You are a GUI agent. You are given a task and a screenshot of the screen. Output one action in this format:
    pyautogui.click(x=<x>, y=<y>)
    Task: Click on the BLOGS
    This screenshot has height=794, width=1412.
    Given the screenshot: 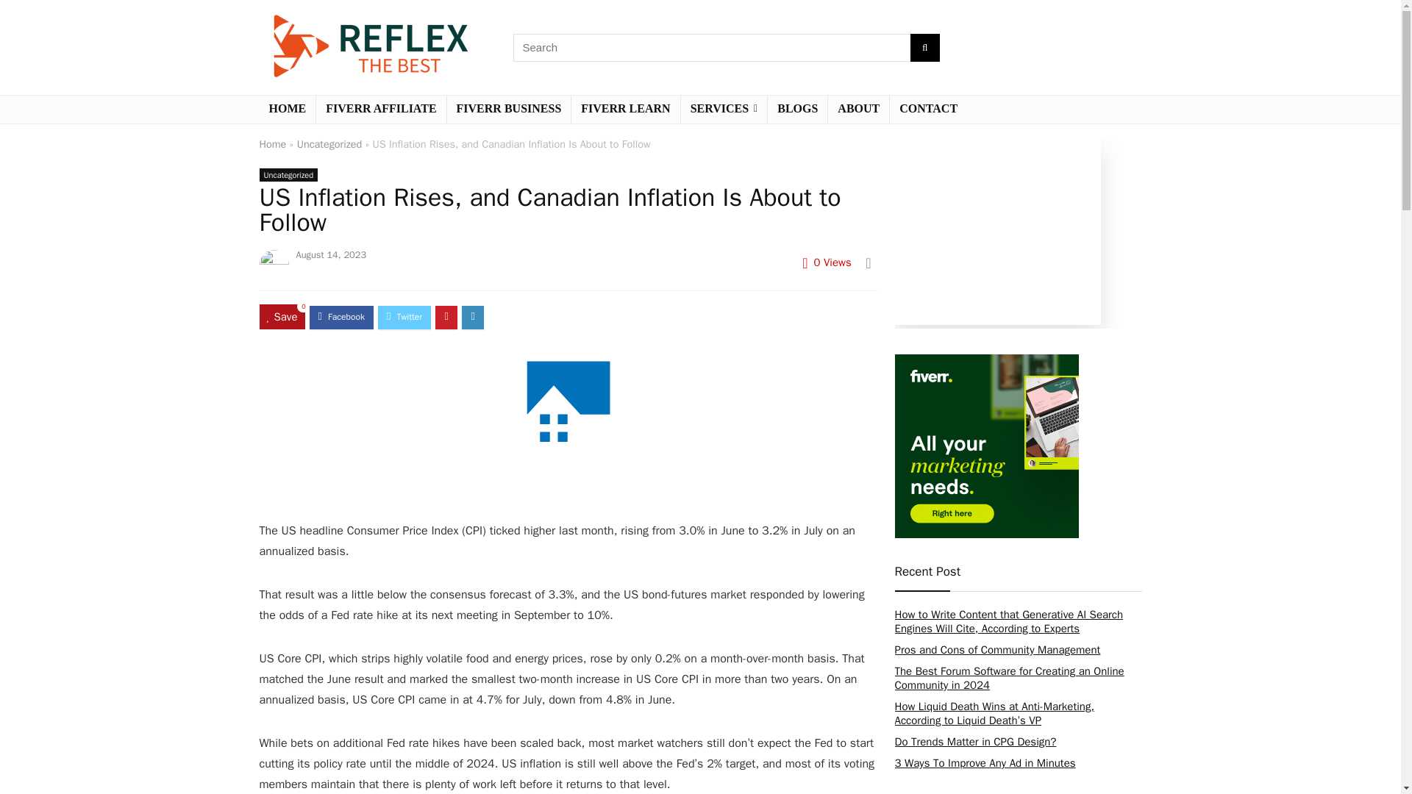 What is the action you would take?
    pyautogui.click(x=797, y=109)
    